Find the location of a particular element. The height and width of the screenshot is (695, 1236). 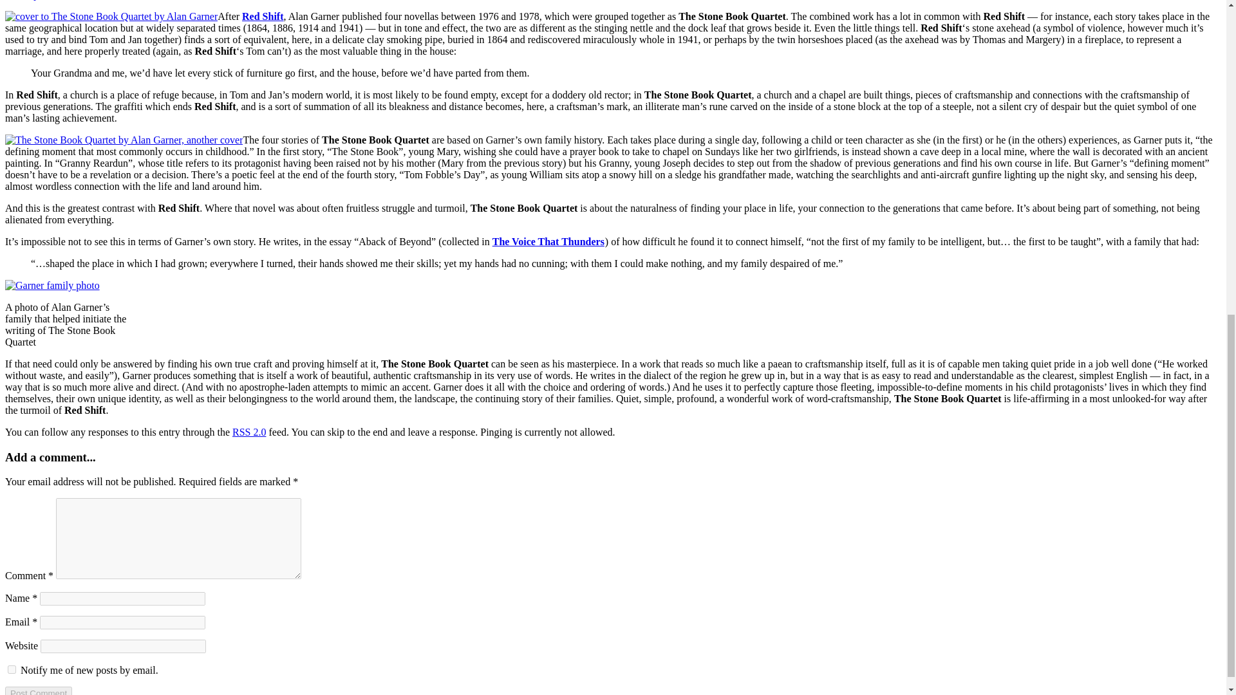

Red Shift is located at coordinates (263, 16).